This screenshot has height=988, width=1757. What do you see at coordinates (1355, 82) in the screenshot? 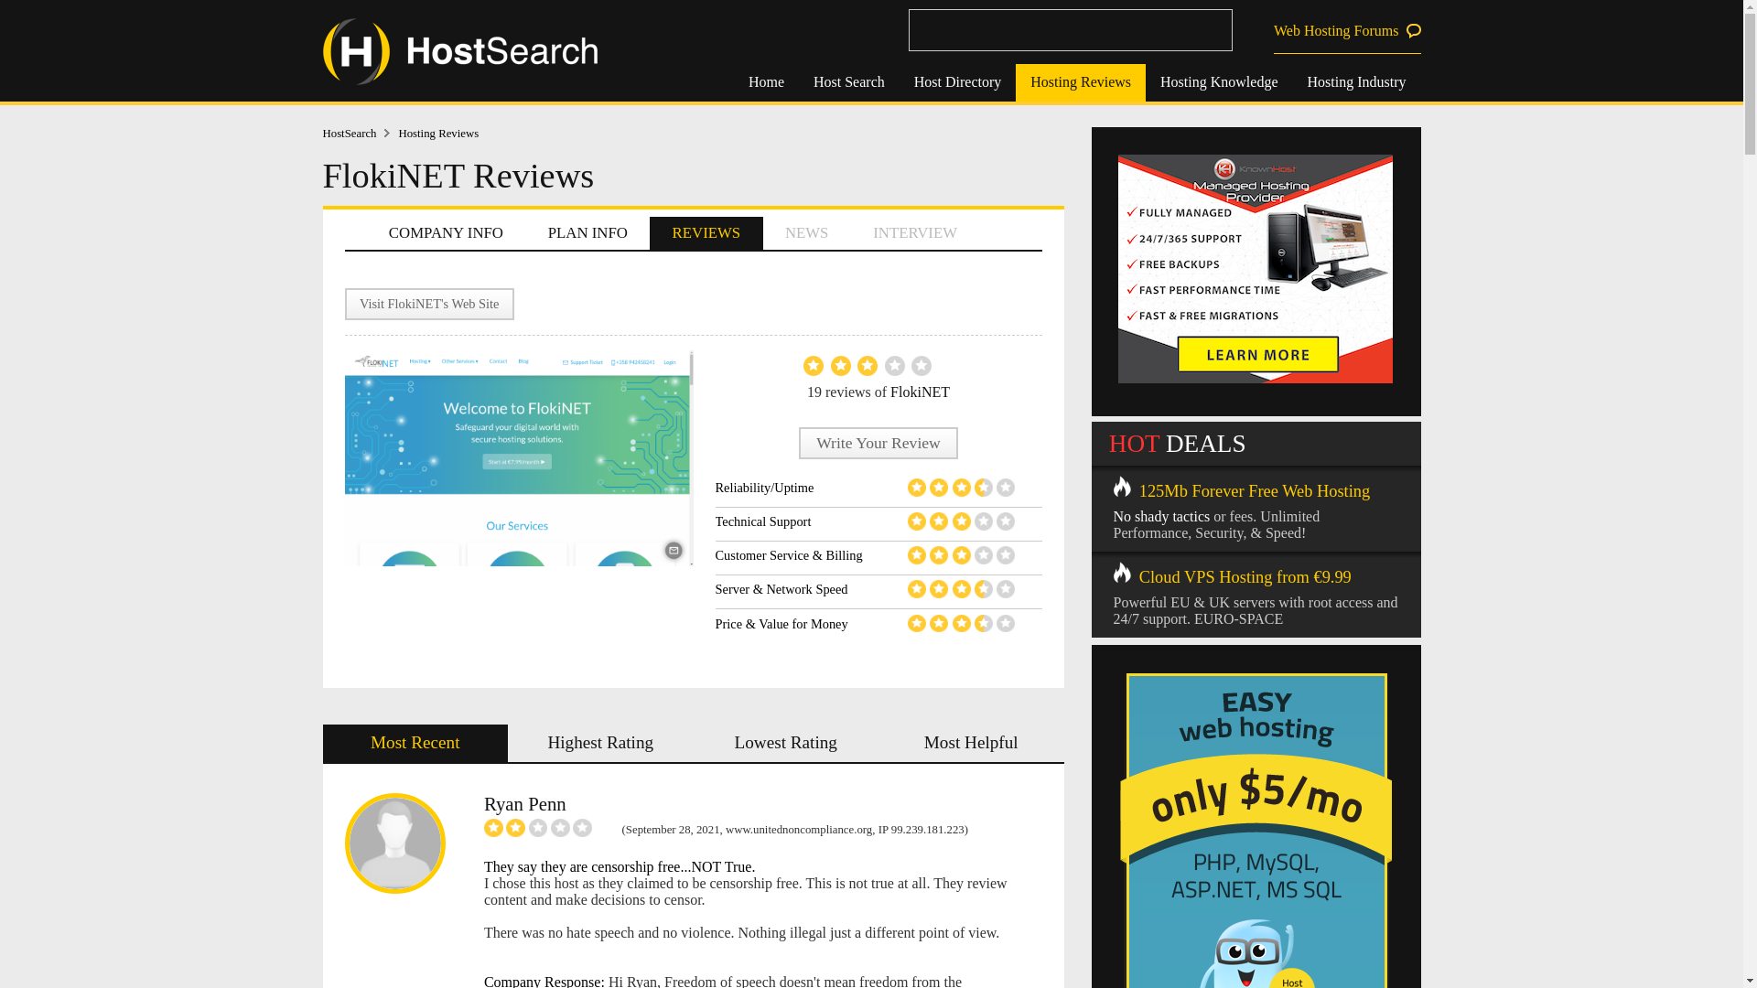
I see `Hosting Industry` at bounding box center [1355, 82].